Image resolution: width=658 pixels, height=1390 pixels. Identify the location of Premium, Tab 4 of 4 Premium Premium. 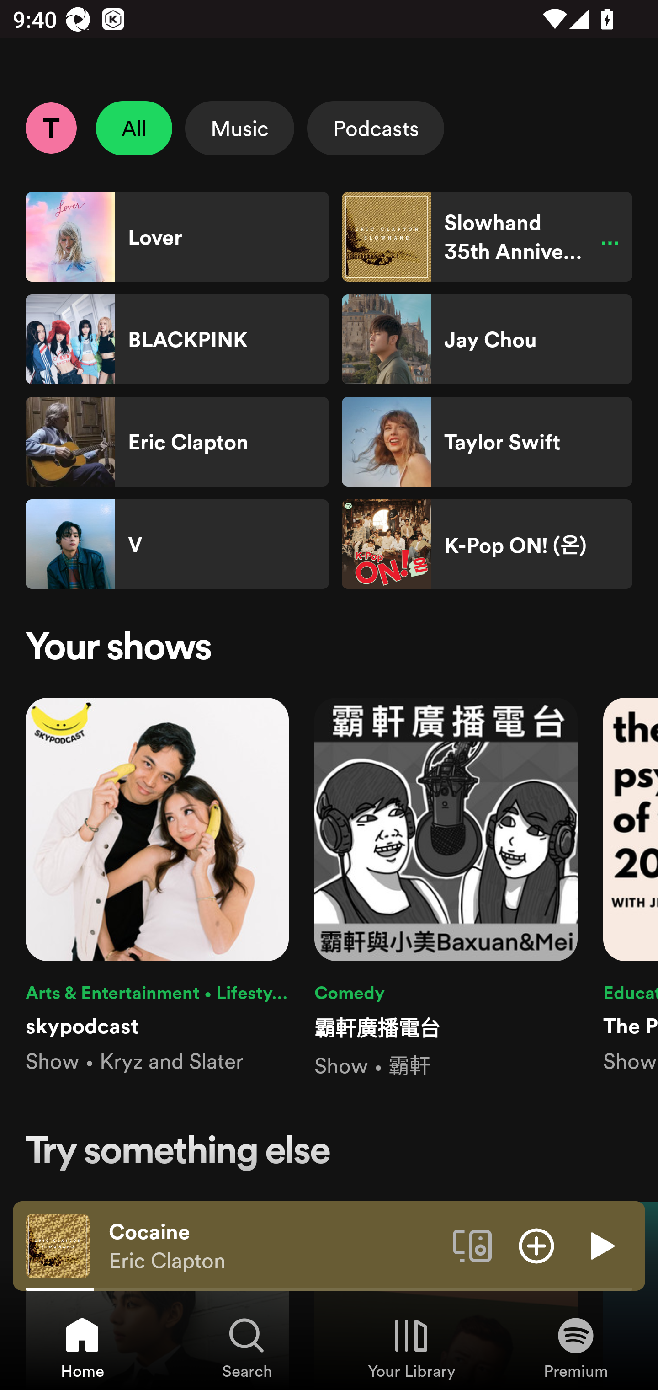
(576, 1347).